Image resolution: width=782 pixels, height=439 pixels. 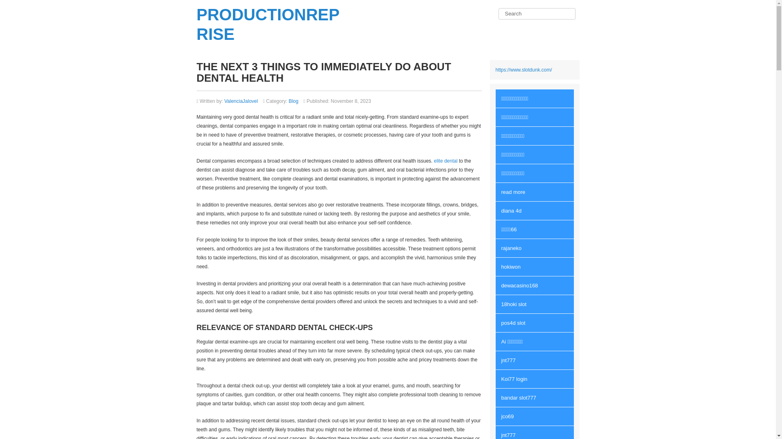 I want to click on PRODUCTIONREPRISE, so click(x=268, y=24).